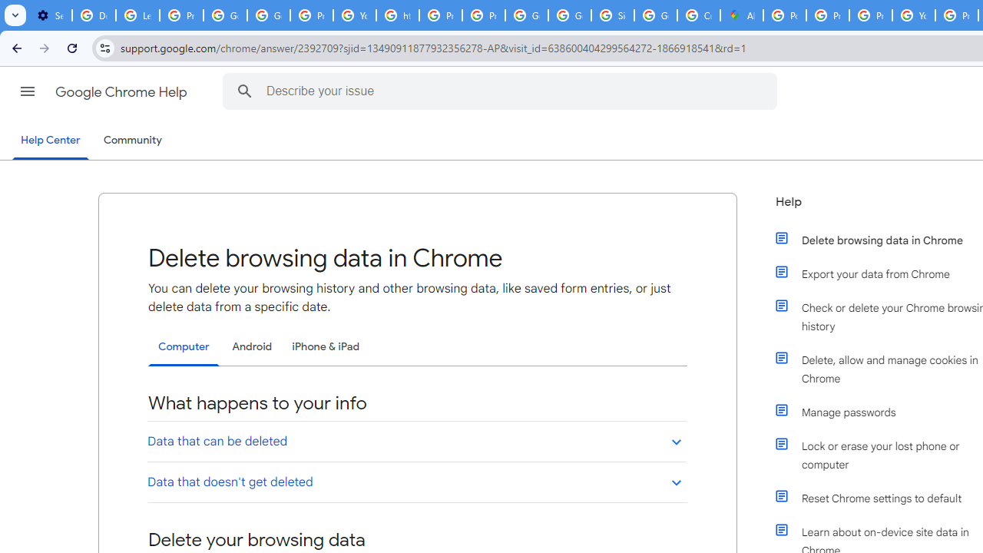 The height and width of the screenshot is (553, 983). What do you see at coordinates (441, 15) in the screenshot?
I see `Privacy Help Center - Policies Help` at bounding box center [441, 15].